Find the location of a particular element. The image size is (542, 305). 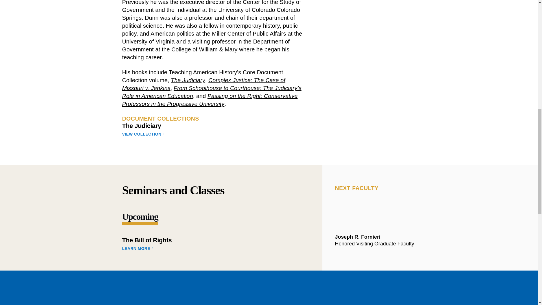

Complex Justice: The Case of Missouri v. Jenkins, is located at coordinates (203, 84).